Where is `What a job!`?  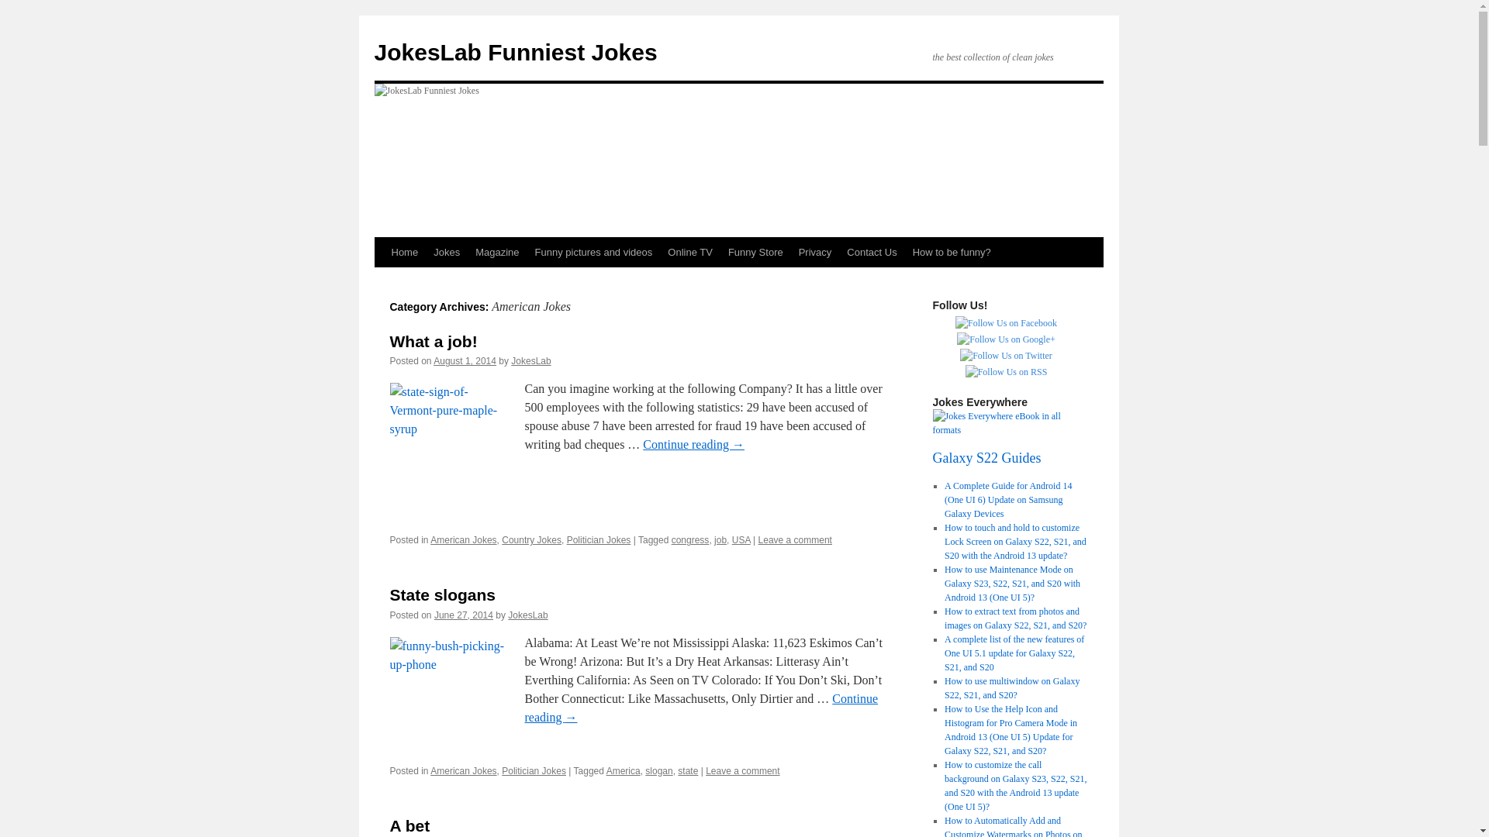 What a job! is located at coordinates (433, 341).